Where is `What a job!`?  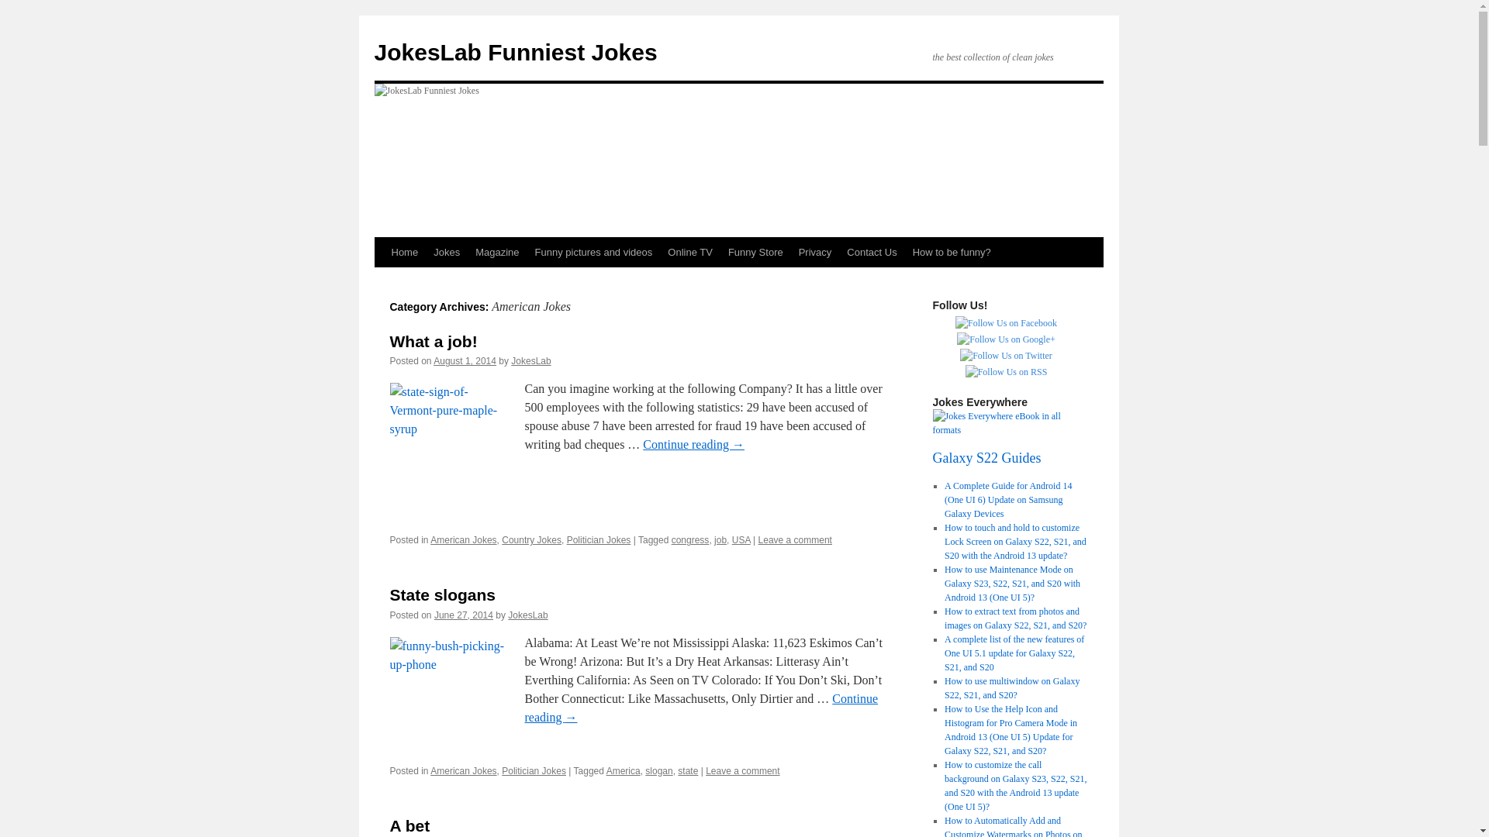 What a job! is located at coordinates (433, 341).